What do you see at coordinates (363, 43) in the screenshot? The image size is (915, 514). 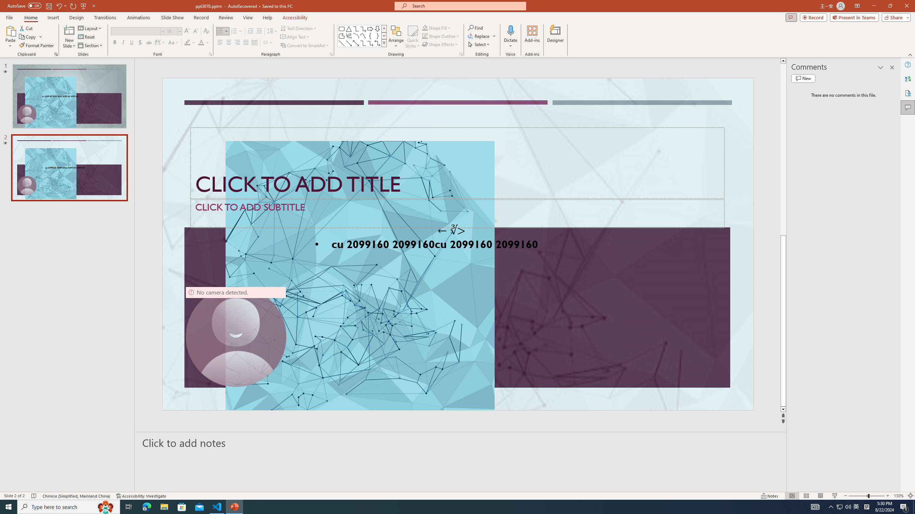 I see `Connector: Elbow` at bounding box center [363, 43].